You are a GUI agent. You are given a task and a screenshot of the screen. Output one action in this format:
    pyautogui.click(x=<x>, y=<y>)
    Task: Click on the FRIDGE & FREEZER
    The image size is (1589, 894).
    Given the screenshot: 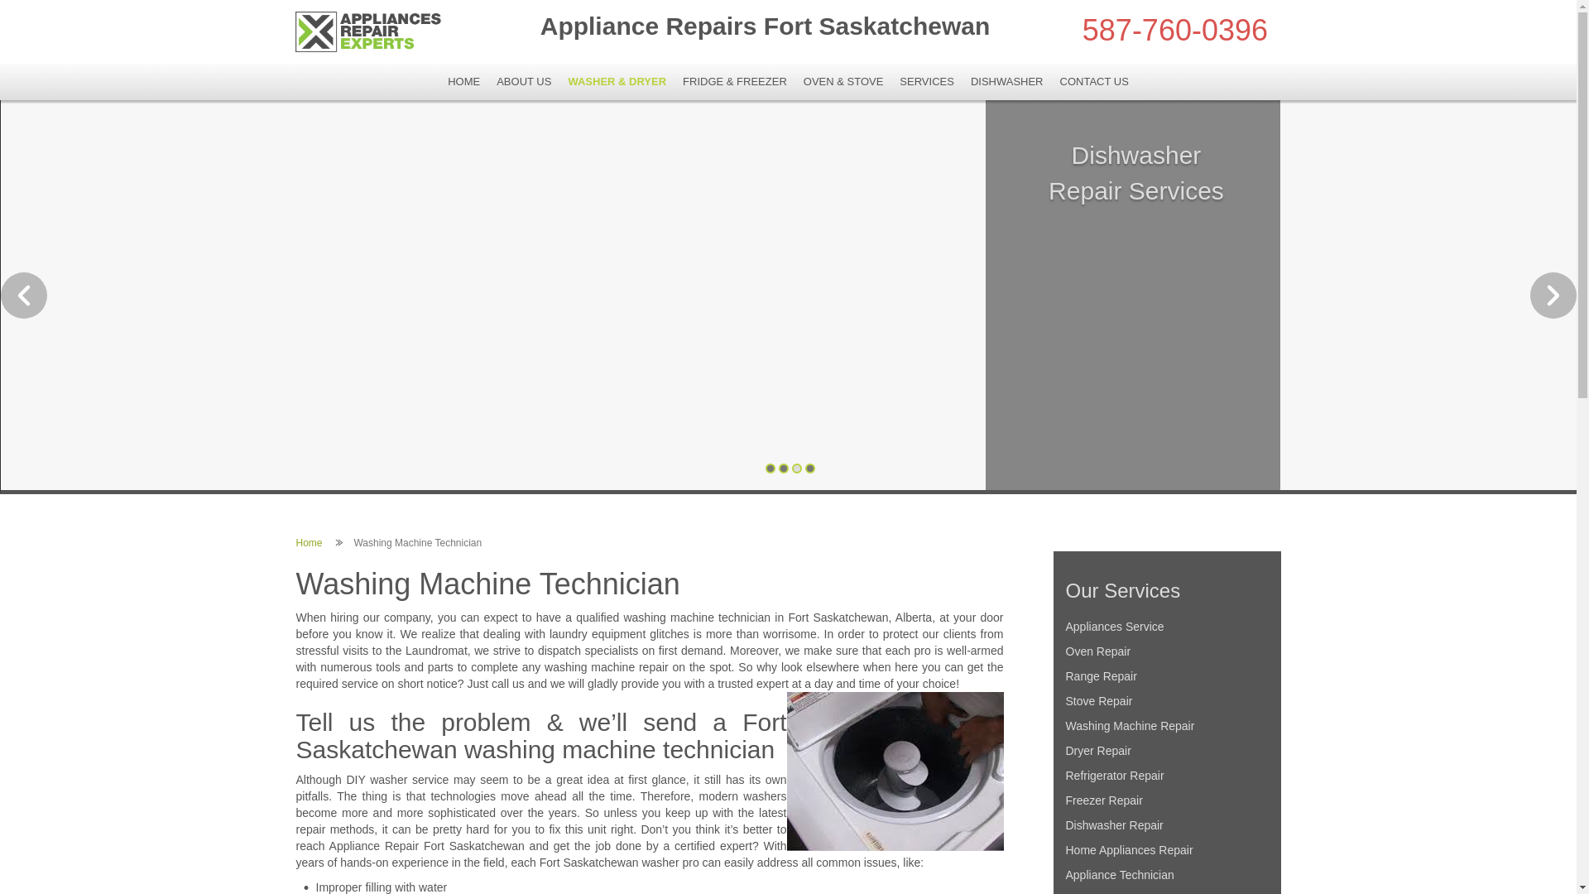 What is the action you would take?
    pyautogui.click(x=735, y=82)
    